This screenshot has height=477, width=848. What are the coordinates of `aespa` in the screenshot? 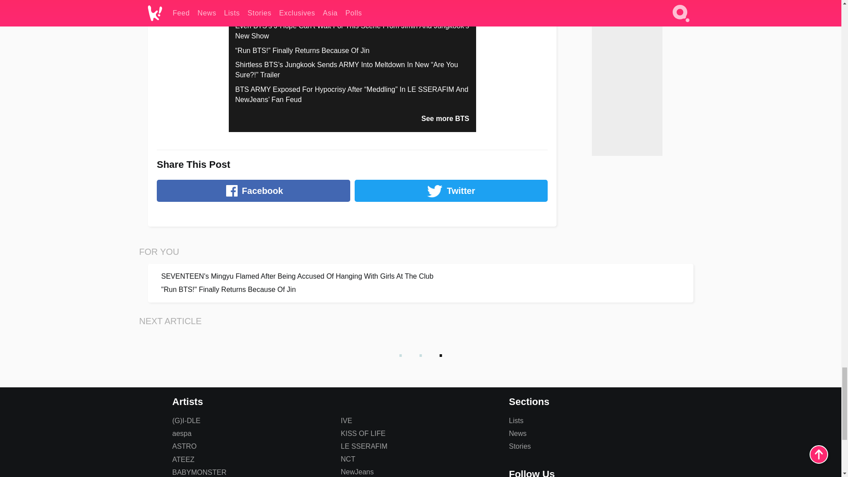 It's located at (182, 434).